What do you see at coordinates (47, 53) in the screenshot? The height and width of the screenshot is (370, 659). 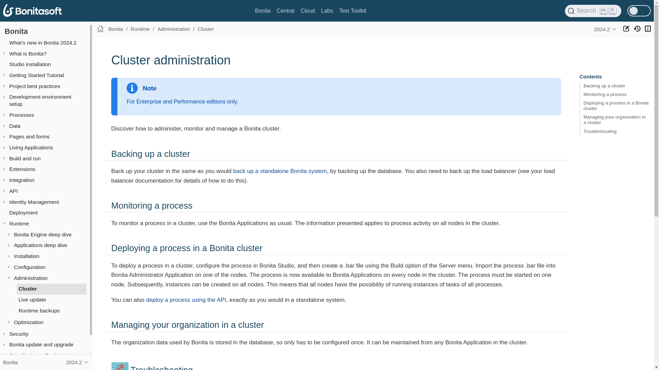 I see `Bonita` at bounding box center [47, 53].